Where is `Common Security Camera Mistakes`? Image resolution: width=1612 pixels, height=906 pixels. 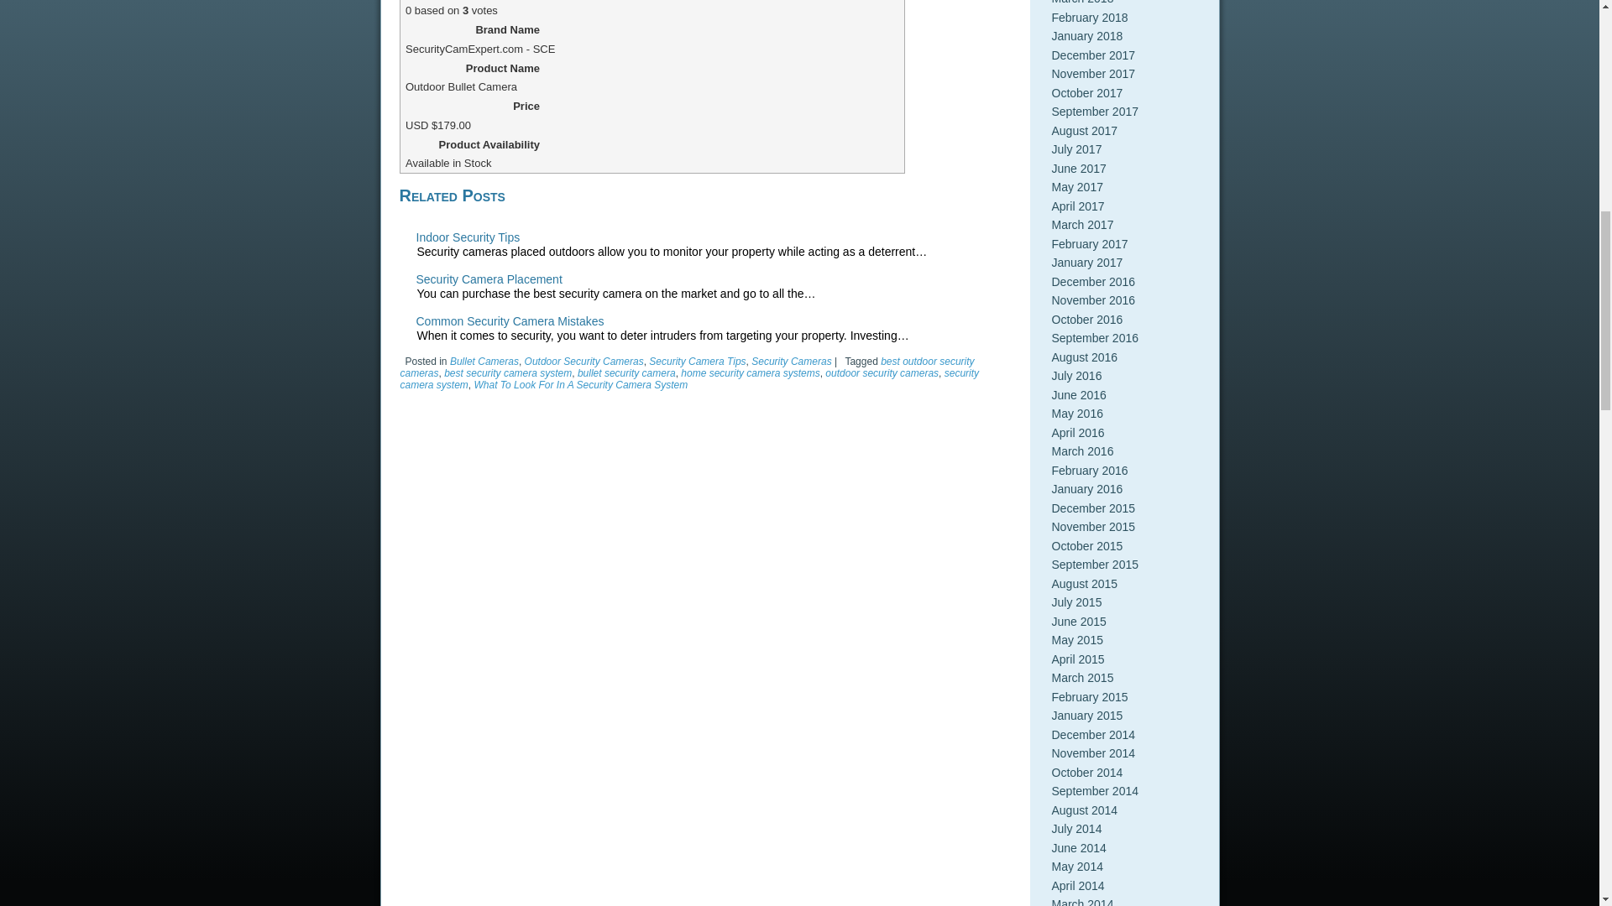
Common Security Camera Mistakes is located at coordinates (510, 320).